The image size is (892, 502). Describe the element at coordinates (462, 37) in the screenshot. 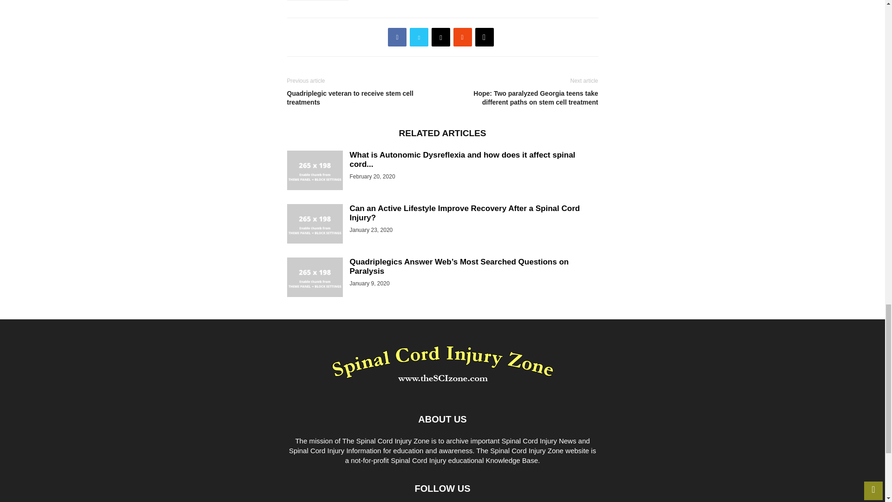

I see `Mix` at that location.